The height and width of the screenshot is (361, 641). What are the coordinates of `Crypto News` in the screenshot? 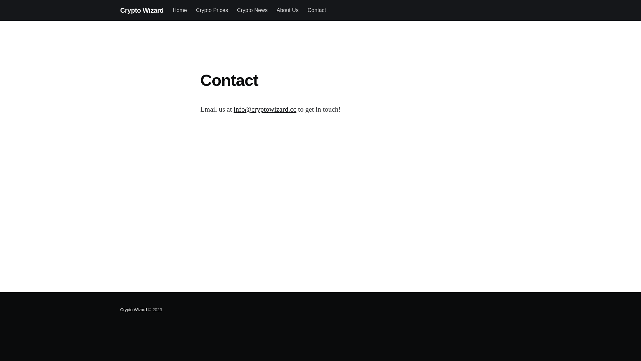 It's located at (252, 10).